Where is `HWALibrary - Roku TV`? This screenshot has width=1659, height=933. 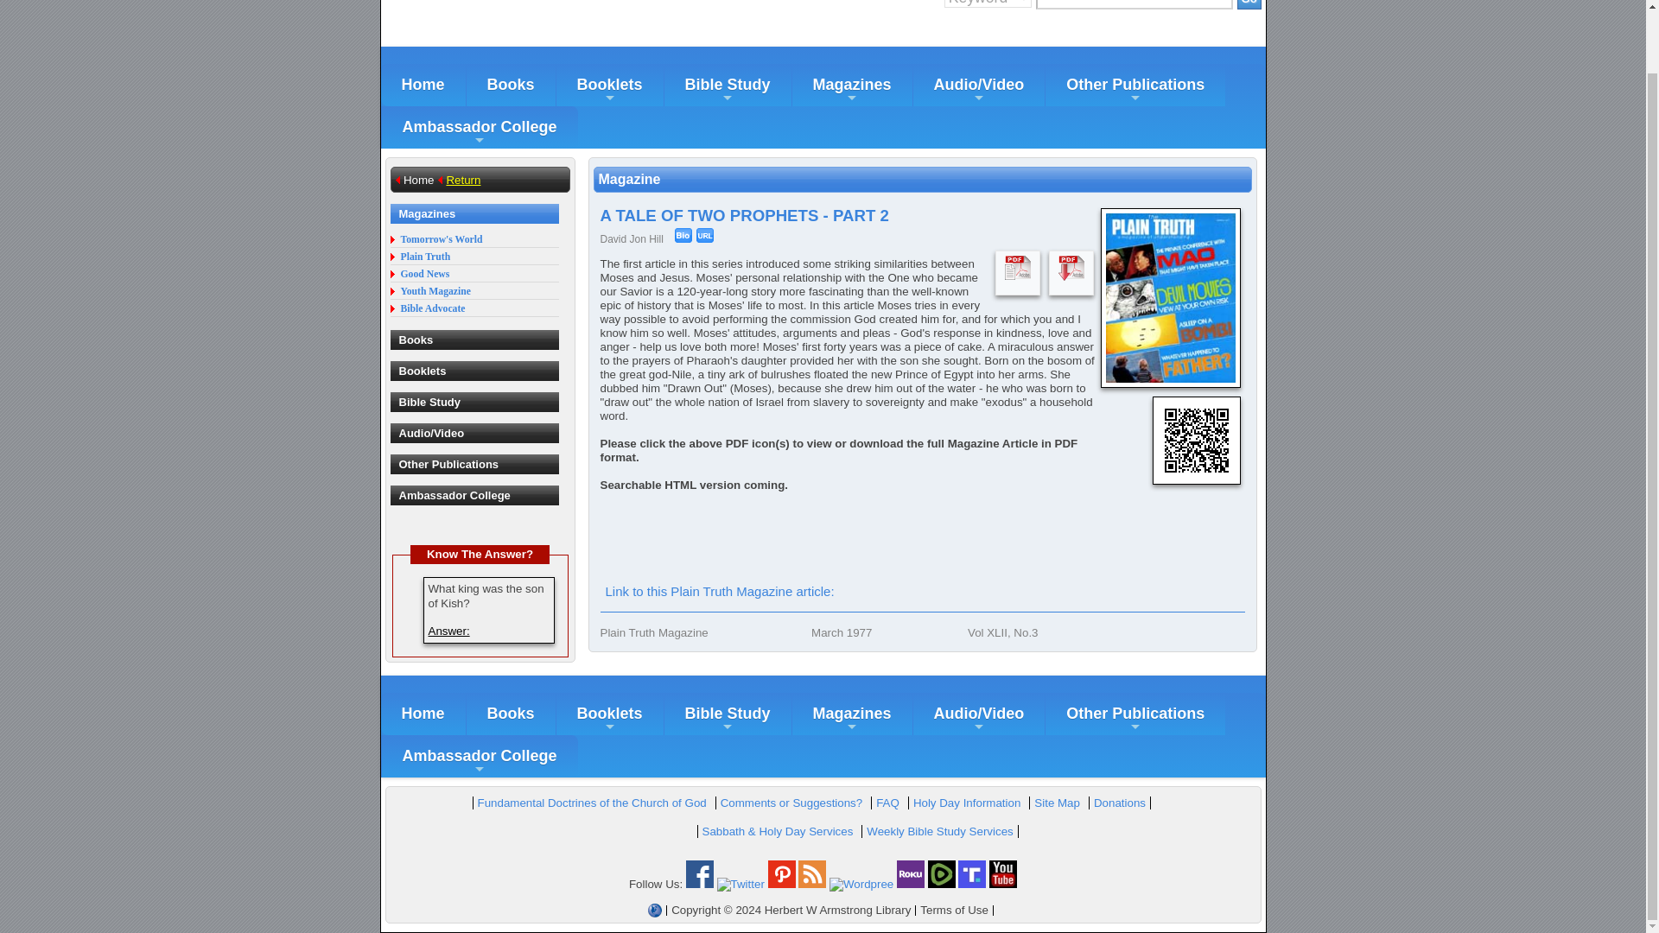
HWALibrary - Roku TV is located at coordinates (911, 885).